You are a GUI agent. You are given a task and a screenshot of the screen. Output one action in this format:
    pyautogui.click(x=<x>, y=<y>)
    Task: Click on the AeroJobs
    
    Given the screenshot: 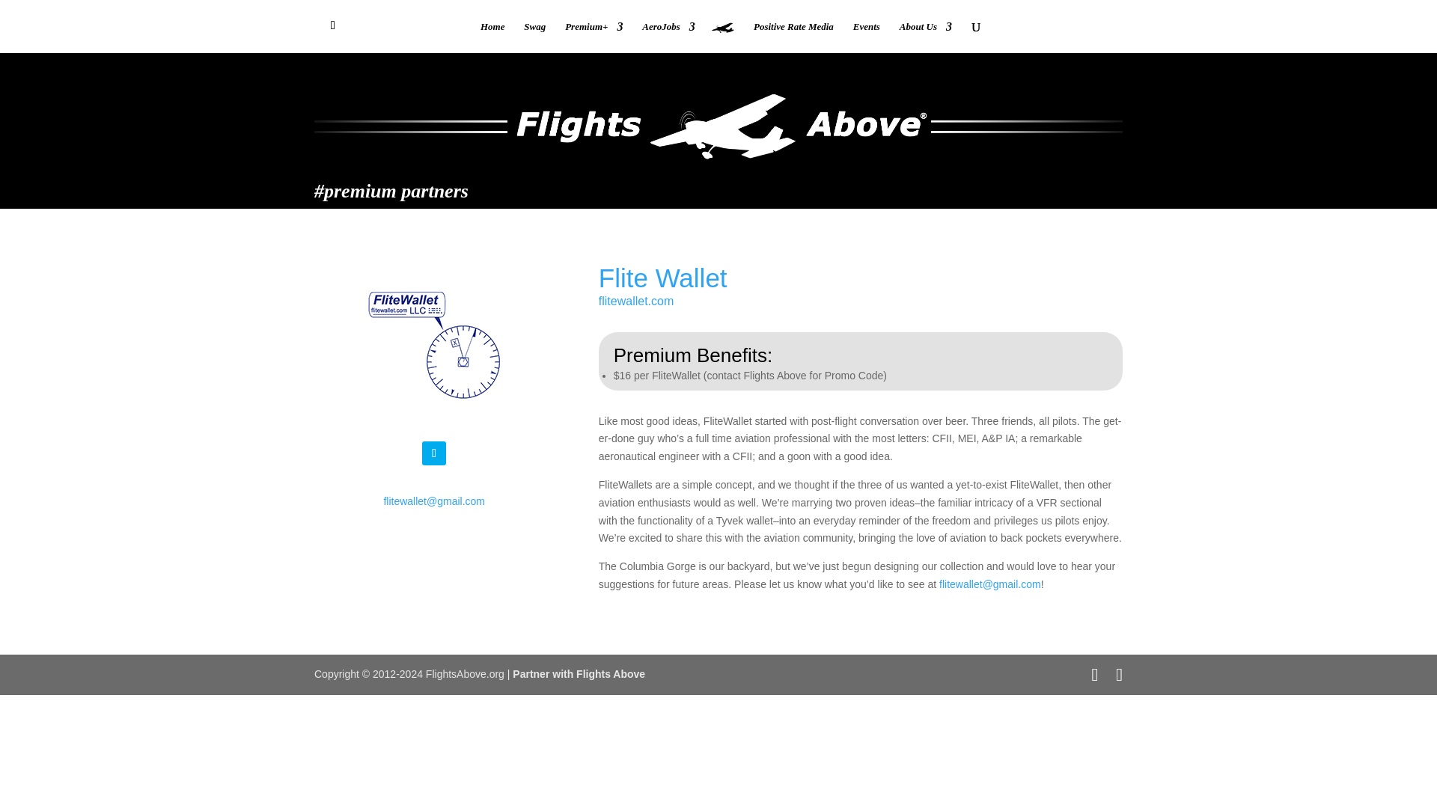 What is the action you would take?
    pyautogui.click(x=669, y=37)
    